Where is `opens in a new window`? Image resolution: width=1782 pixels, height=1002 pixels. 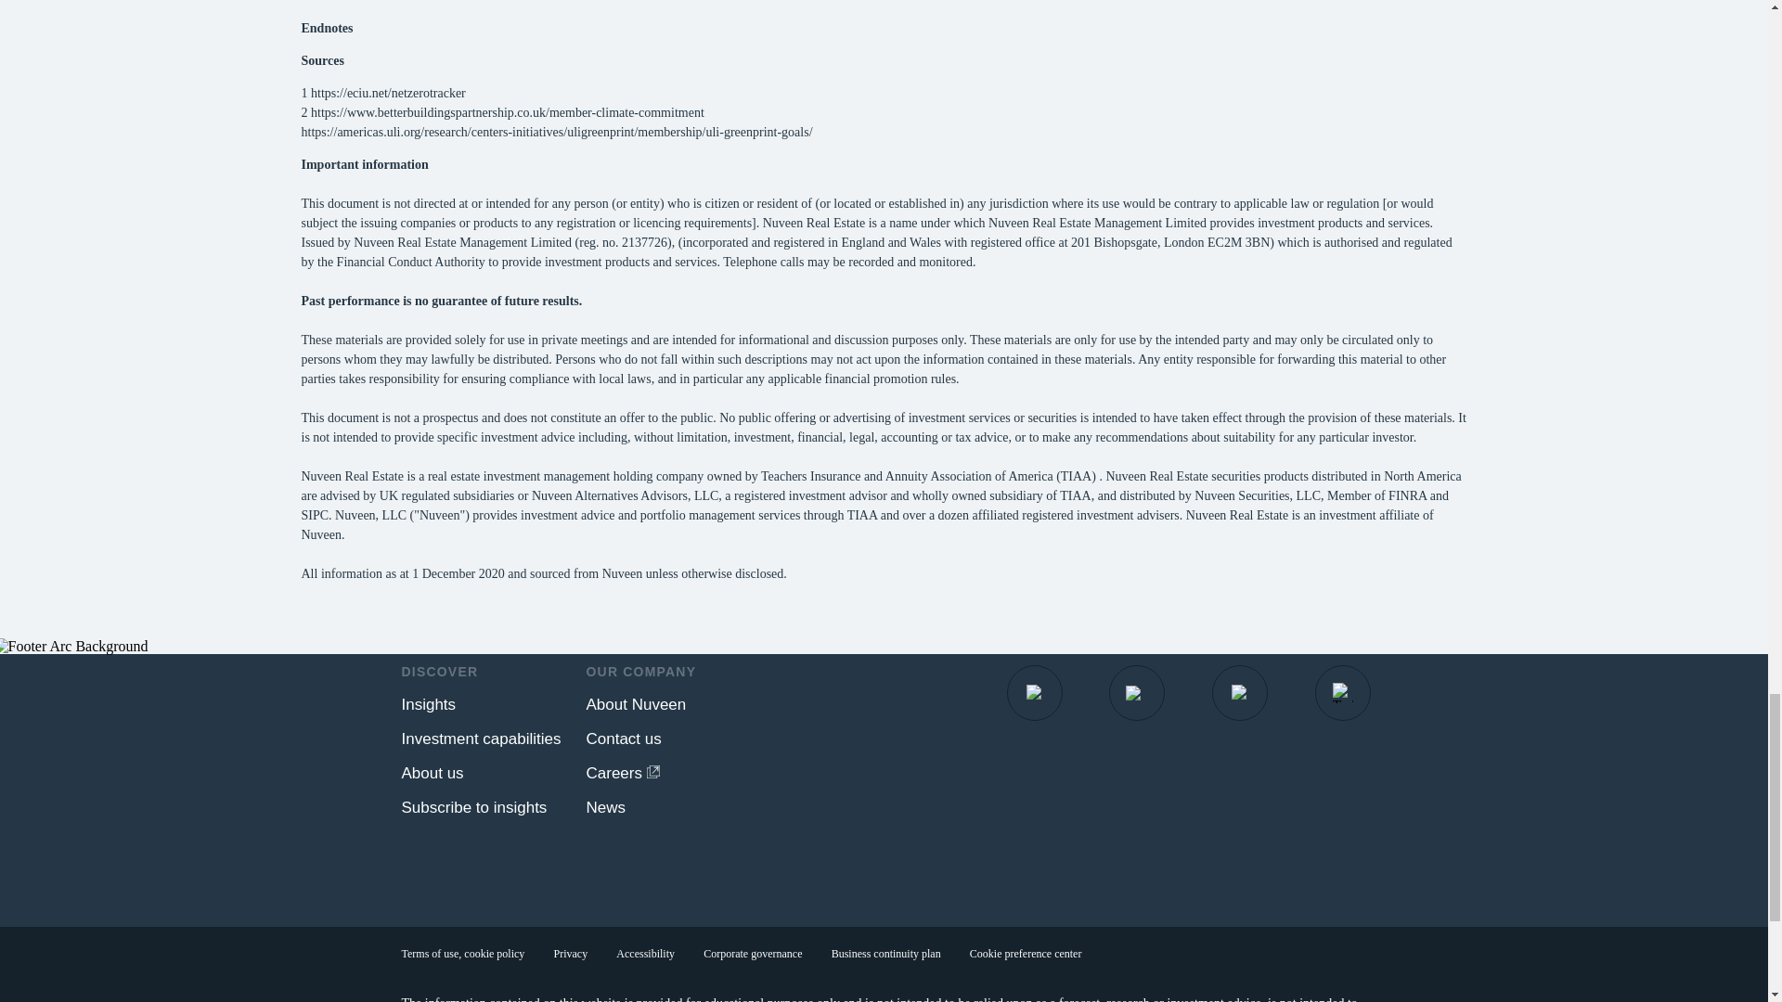 opens in a new window is located at coordinates (1240, 693).